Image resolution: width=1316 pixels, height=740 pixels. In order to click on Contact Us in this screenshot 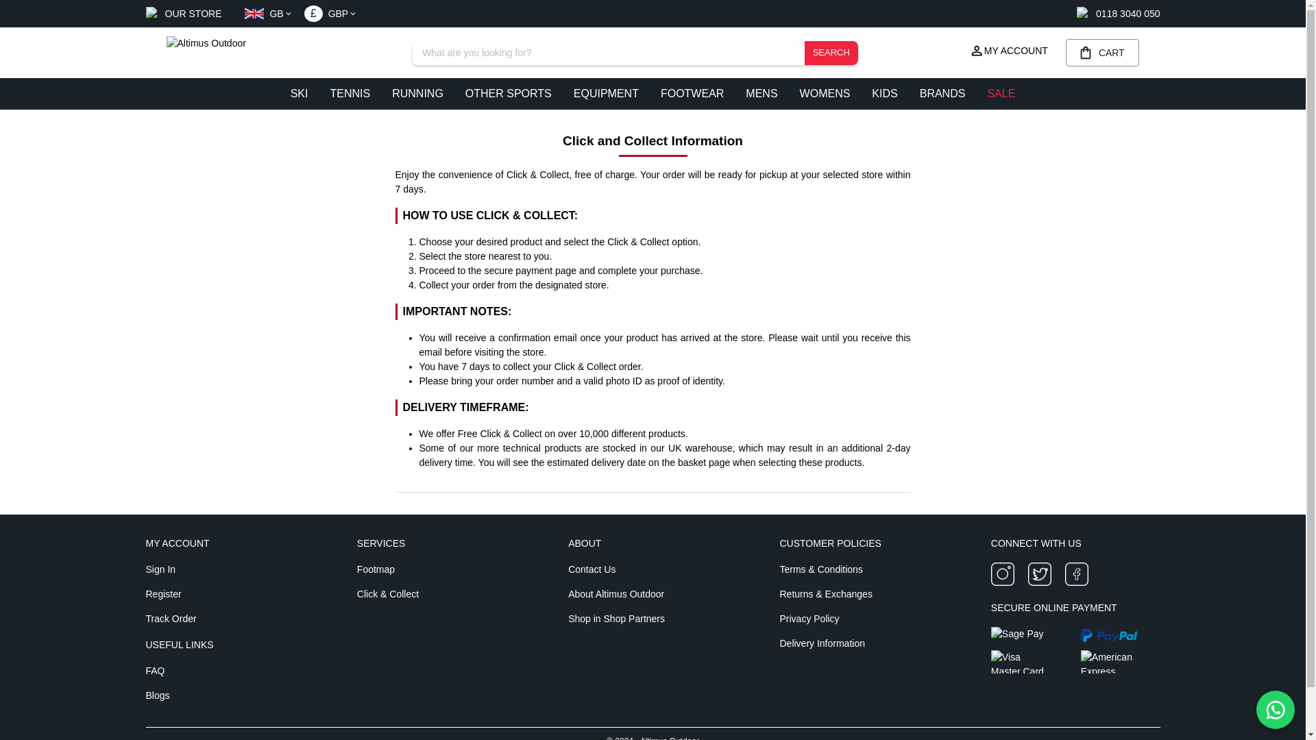, I will do `click(653, 569)`.